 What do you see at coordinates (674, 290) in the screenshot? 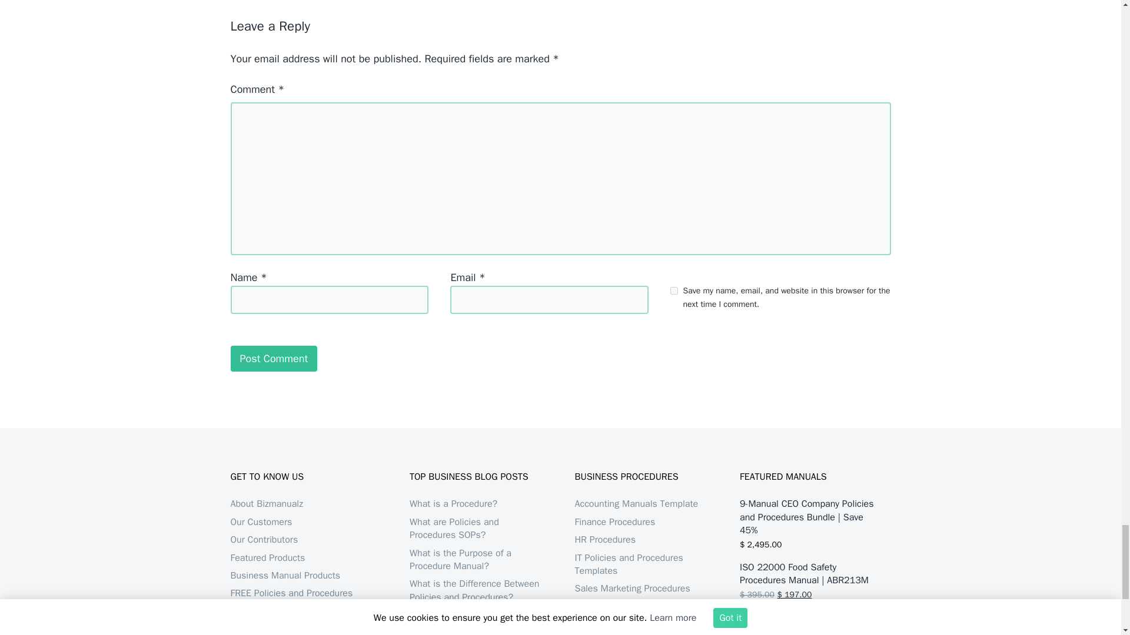
I see `yes` at bounding box center [674, 290].